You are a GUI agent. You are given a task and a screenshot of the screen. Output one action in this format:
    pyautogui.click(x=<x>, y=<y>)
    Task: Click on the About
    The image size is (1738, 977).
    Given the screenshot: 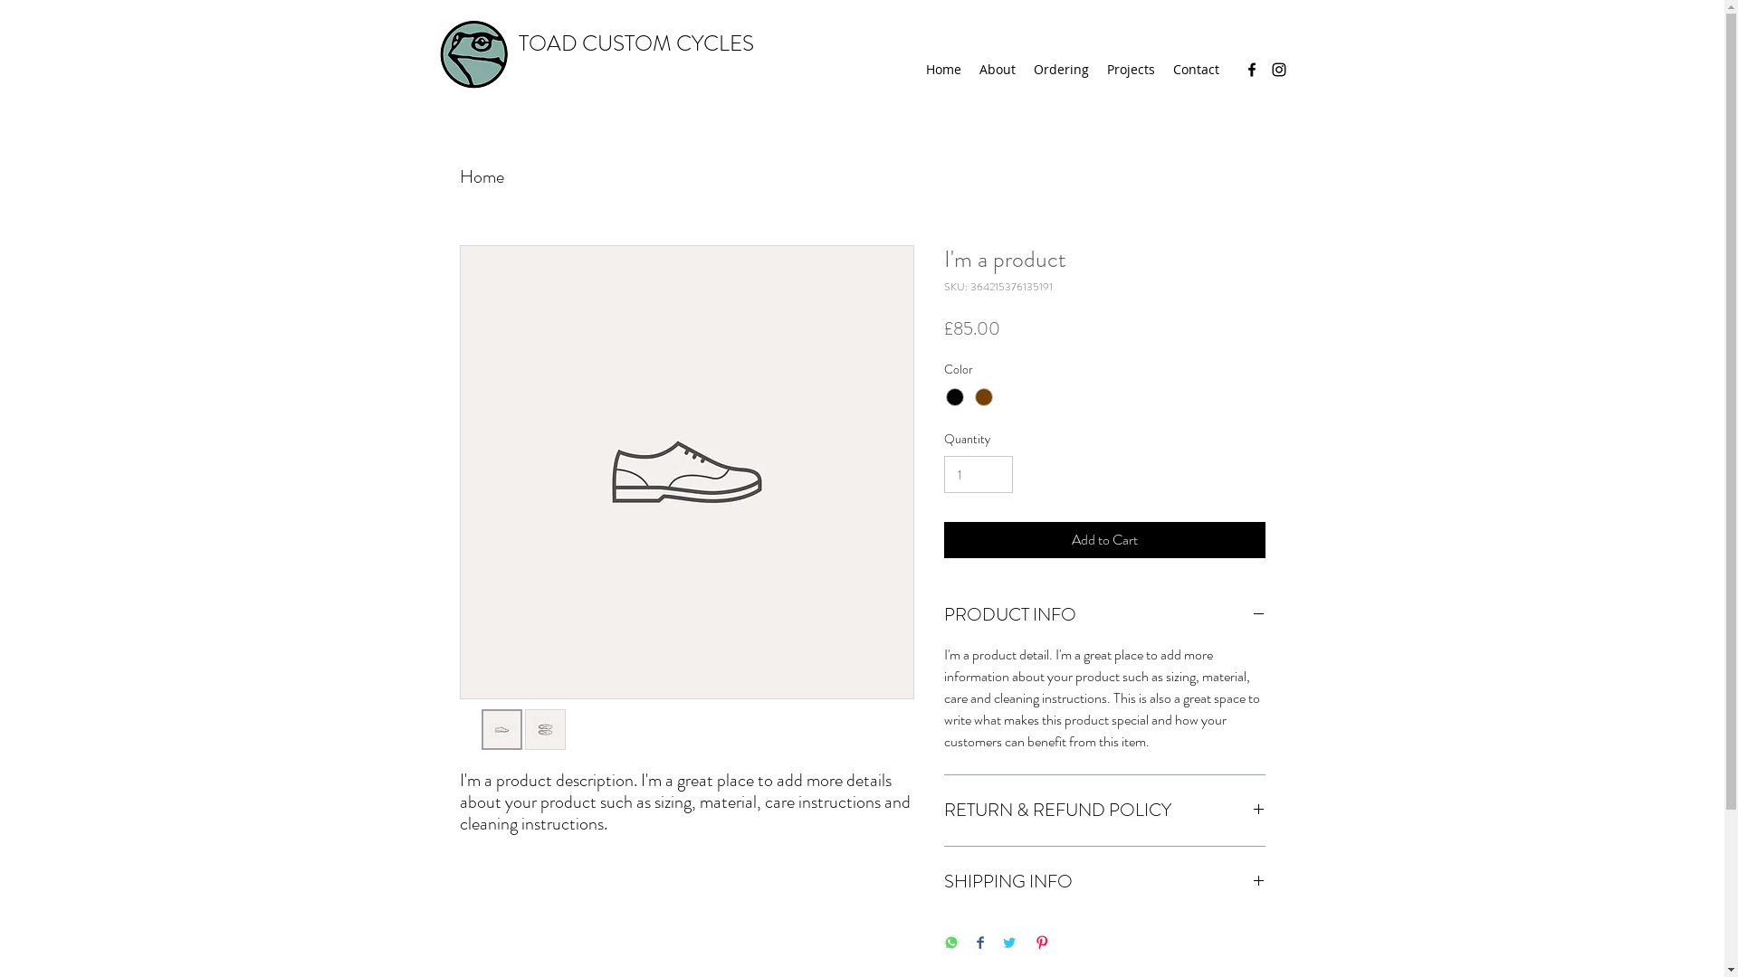 What is the action you would take?
    pyautogui.click(x=998, y=70)
    